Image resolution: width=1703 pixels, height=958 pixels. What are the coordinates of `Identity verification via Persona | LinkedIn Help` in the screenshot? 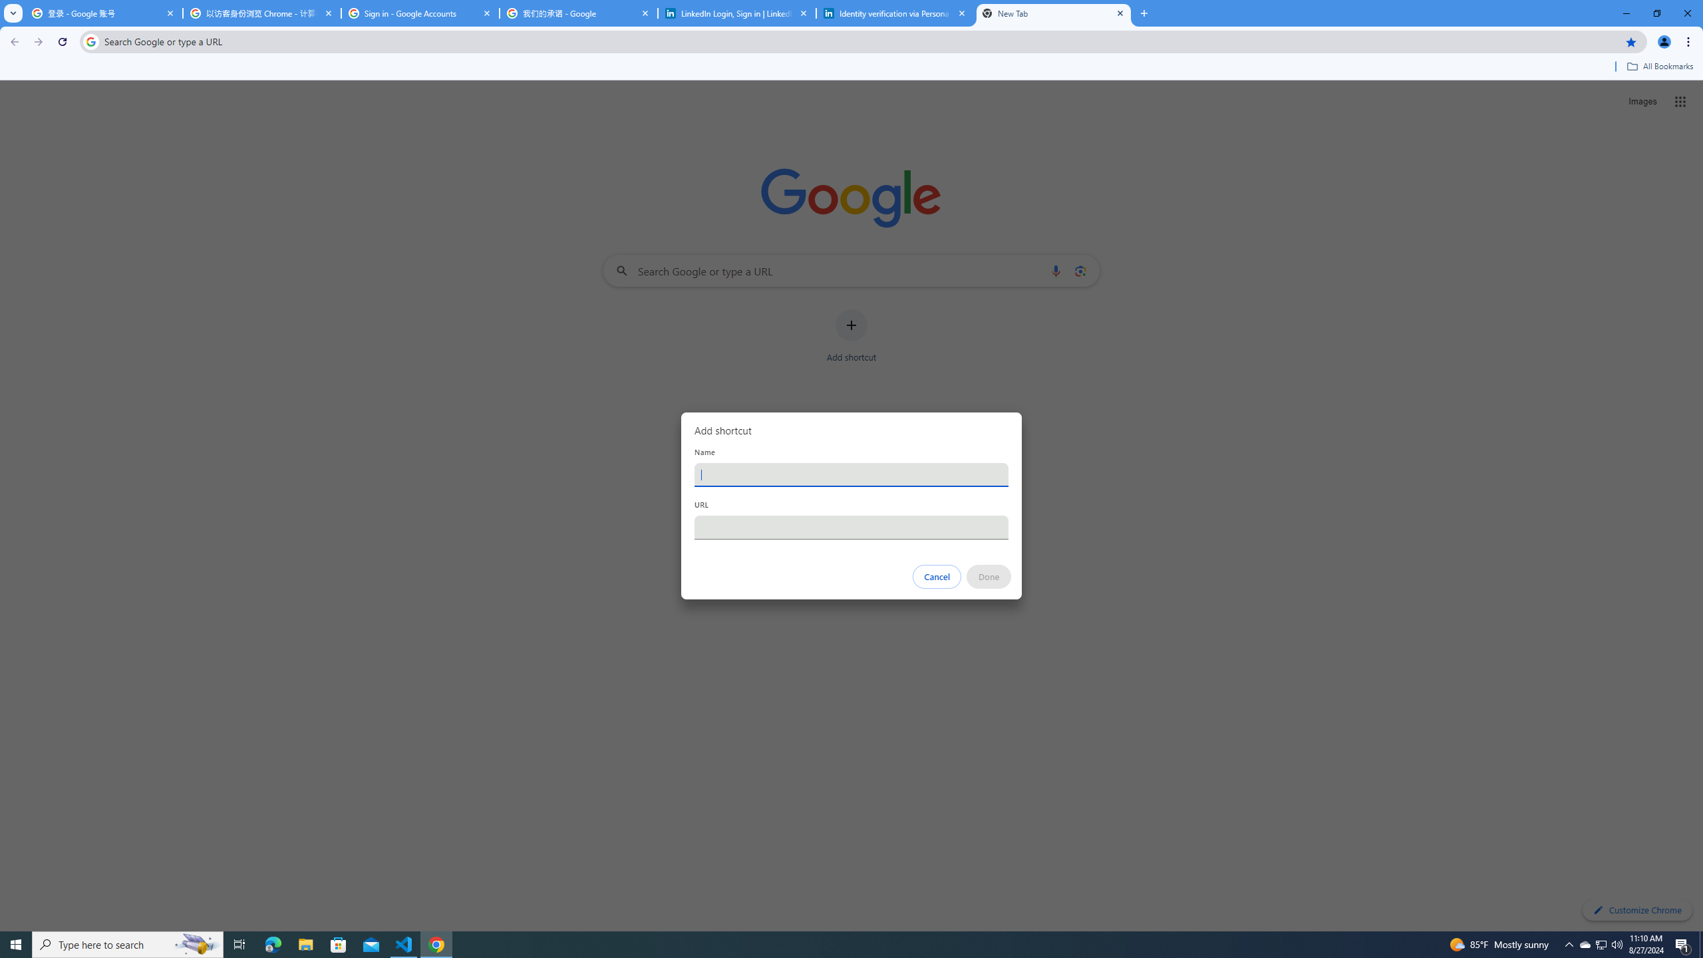 It's located at (895, 13).